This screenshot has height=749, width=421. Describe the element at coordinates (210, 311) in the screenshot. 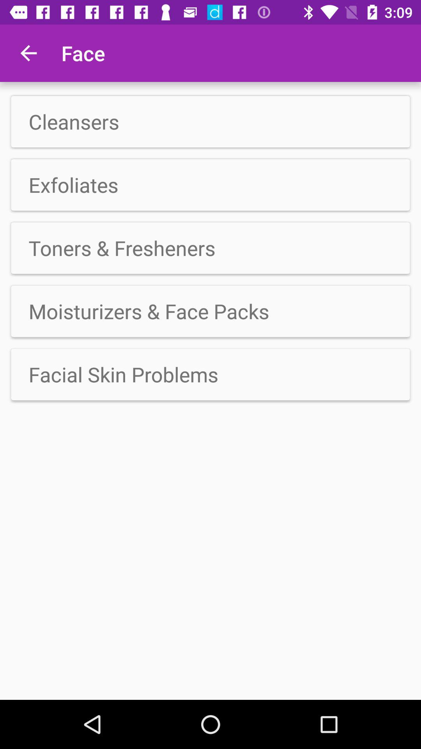

I see `select the icon above the facial skin problems icon` at that location.